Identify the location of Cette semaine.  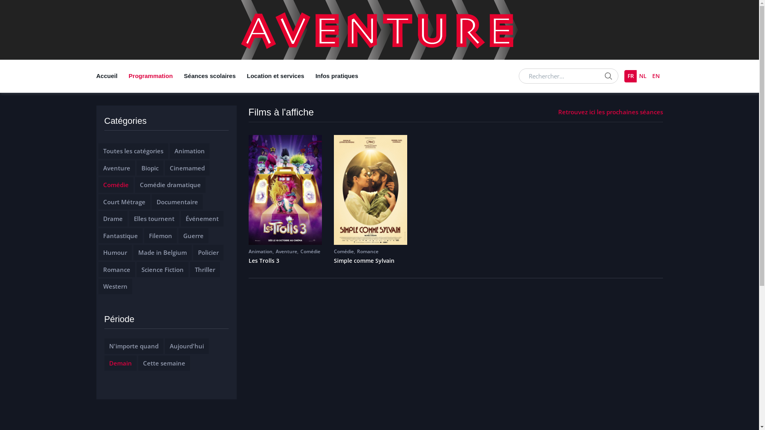
(164, 363).